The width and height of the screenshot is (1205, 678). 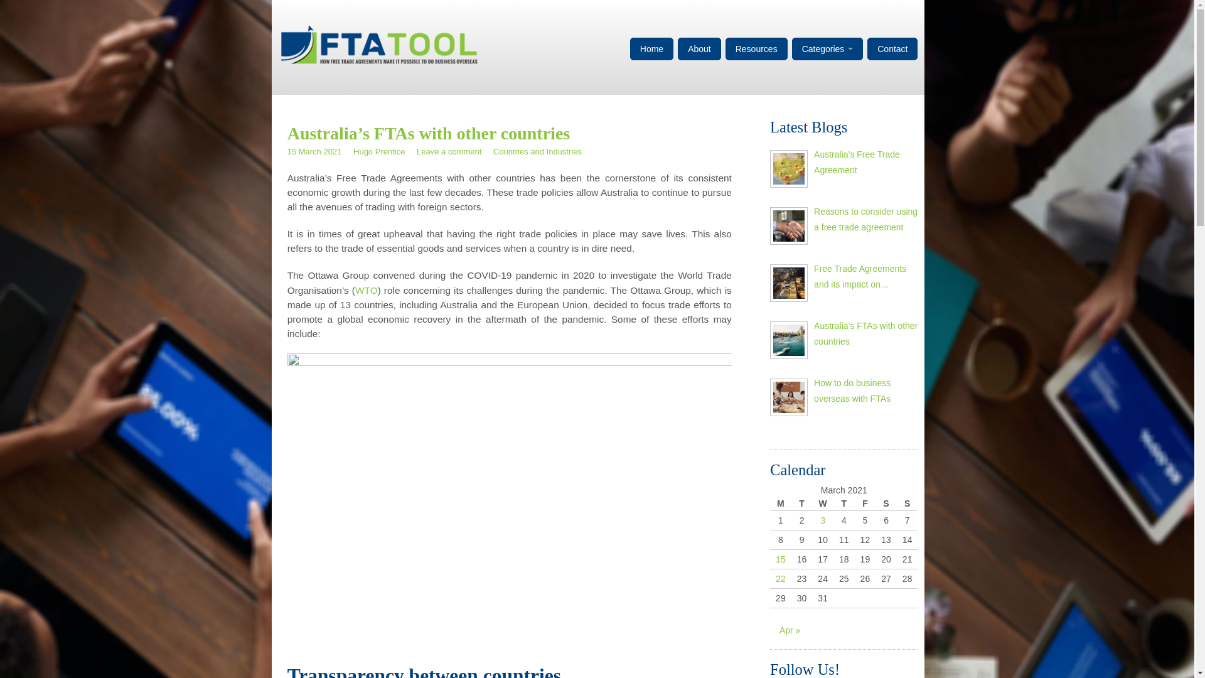 I want to click on 15 March 2021, so click(x=315, y=152).